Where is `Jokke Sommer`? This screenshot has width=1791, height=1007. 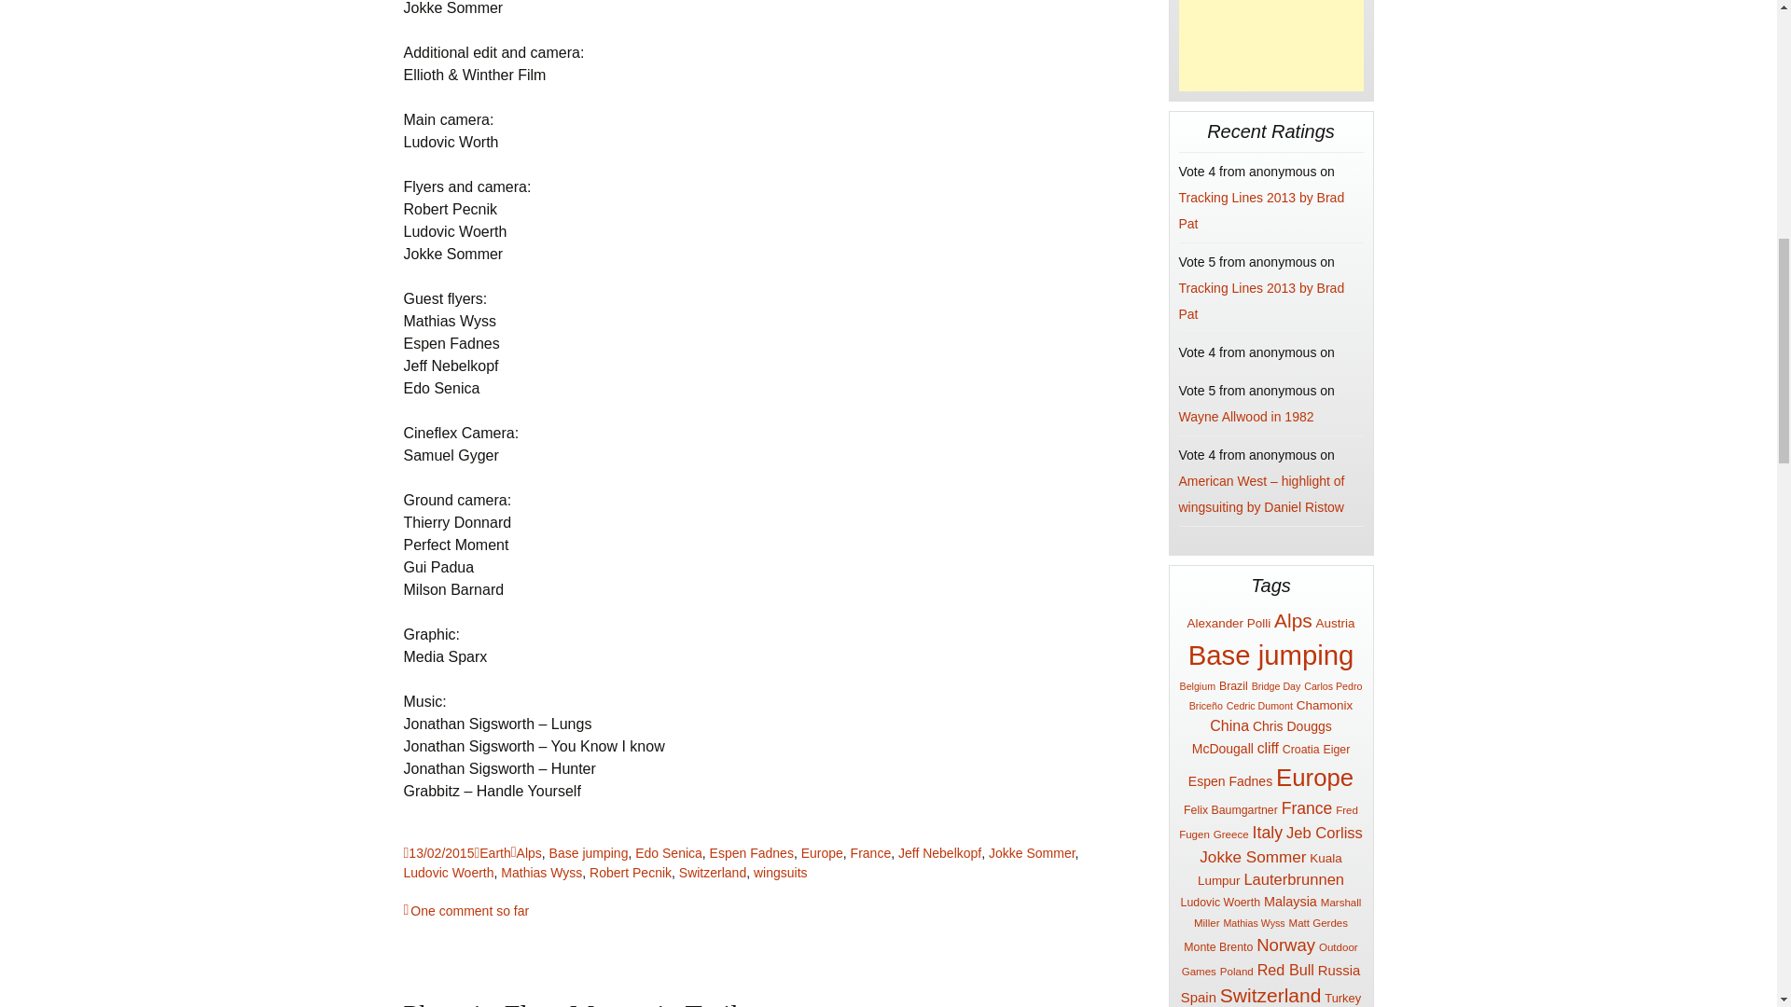
Jokke Sommer is located at coordinates (1032, 853).